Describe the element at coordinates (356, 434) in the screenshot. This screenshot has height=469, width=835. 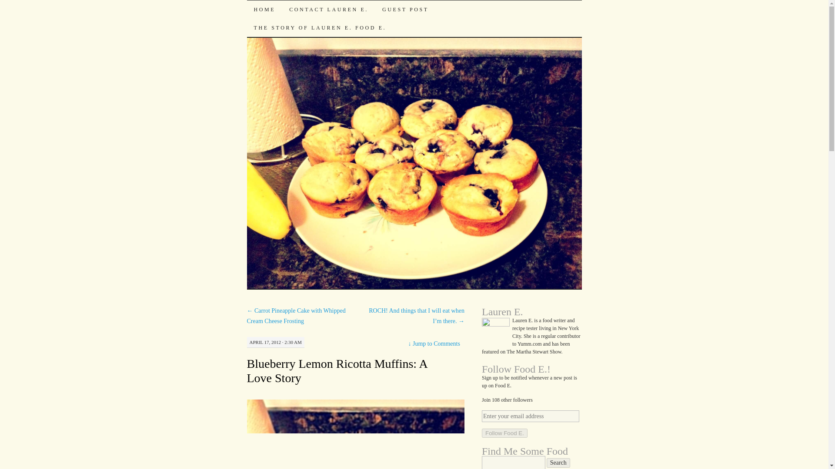
I see `muffins` at that location.